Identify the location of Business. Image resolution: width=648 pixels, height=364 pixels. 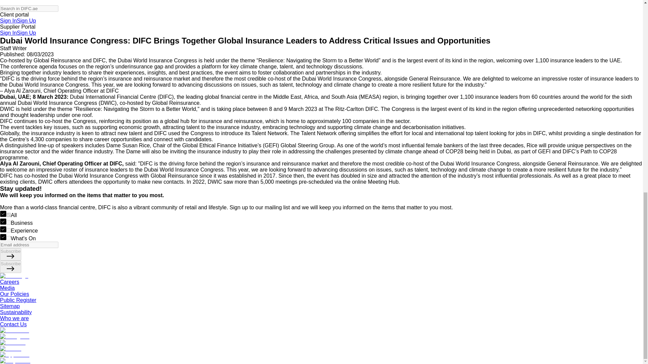
(9, 222).